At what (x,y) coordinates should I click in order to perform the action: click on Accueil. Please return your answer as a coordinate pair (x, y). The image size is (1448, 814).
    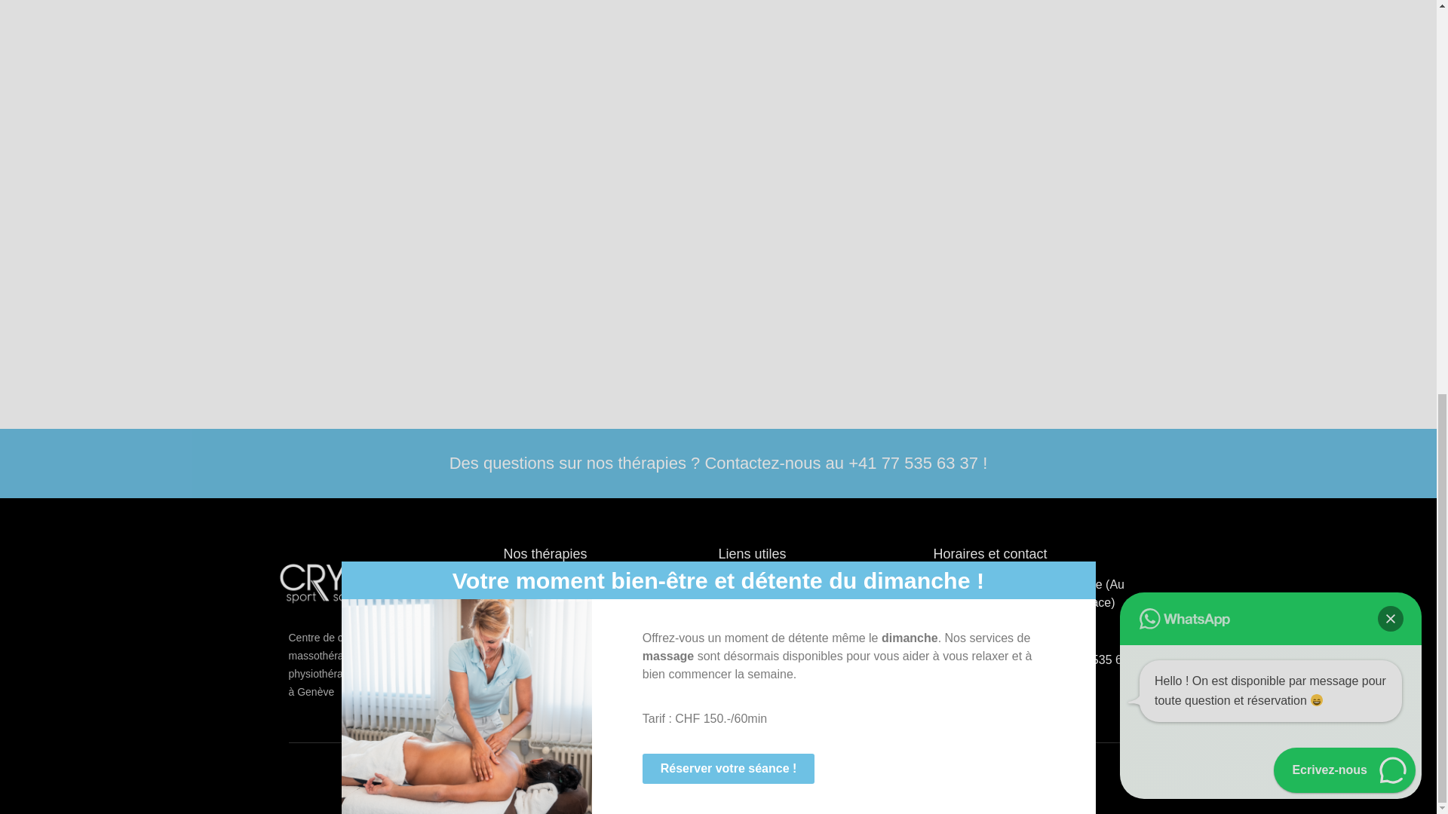
    Looking at the image, I should click on (825, 588).